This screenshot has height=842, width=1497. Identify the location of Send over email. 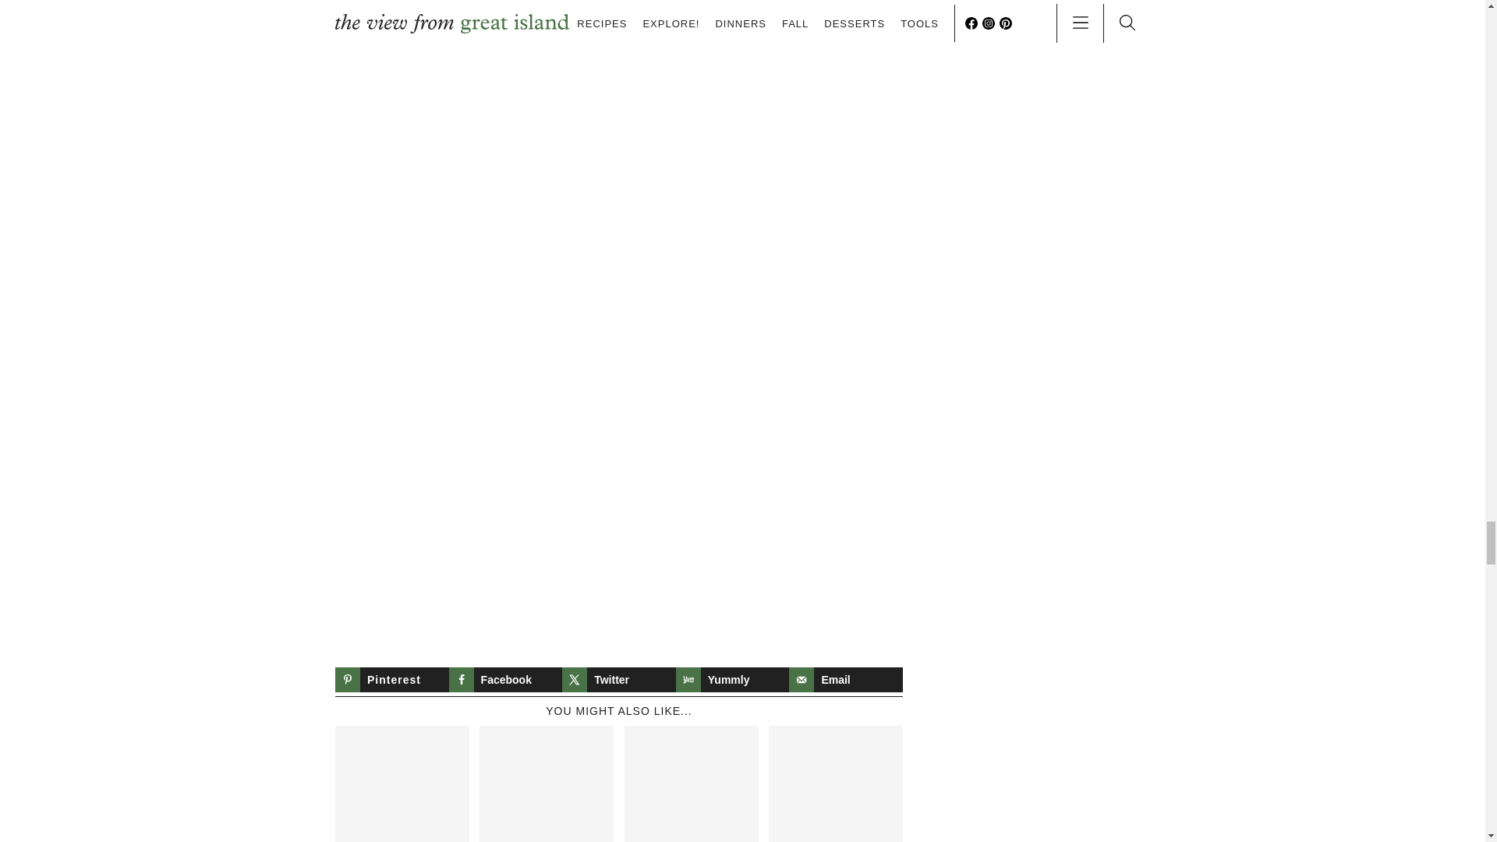
(845, 680).